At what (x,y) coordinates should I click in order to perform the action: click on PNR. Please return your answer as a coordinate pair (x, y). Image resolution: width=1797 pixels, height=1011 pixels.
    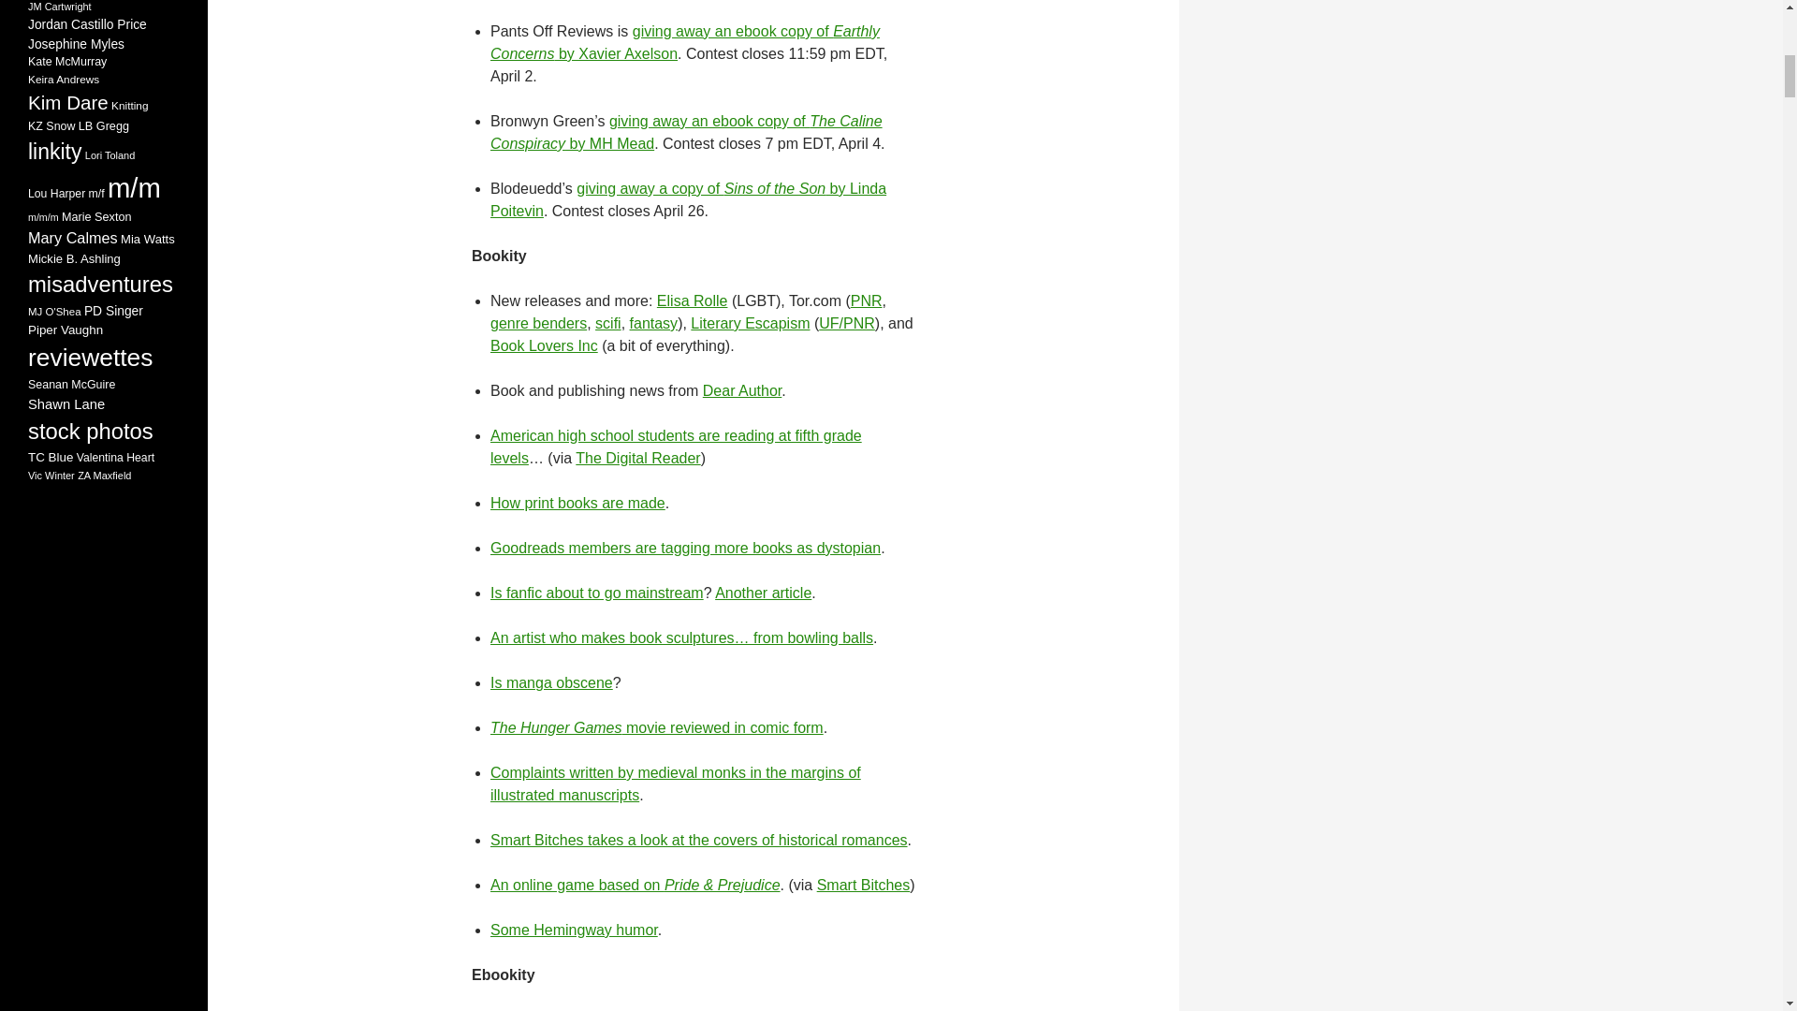
    Looking at the image, I should click on (866, 301).